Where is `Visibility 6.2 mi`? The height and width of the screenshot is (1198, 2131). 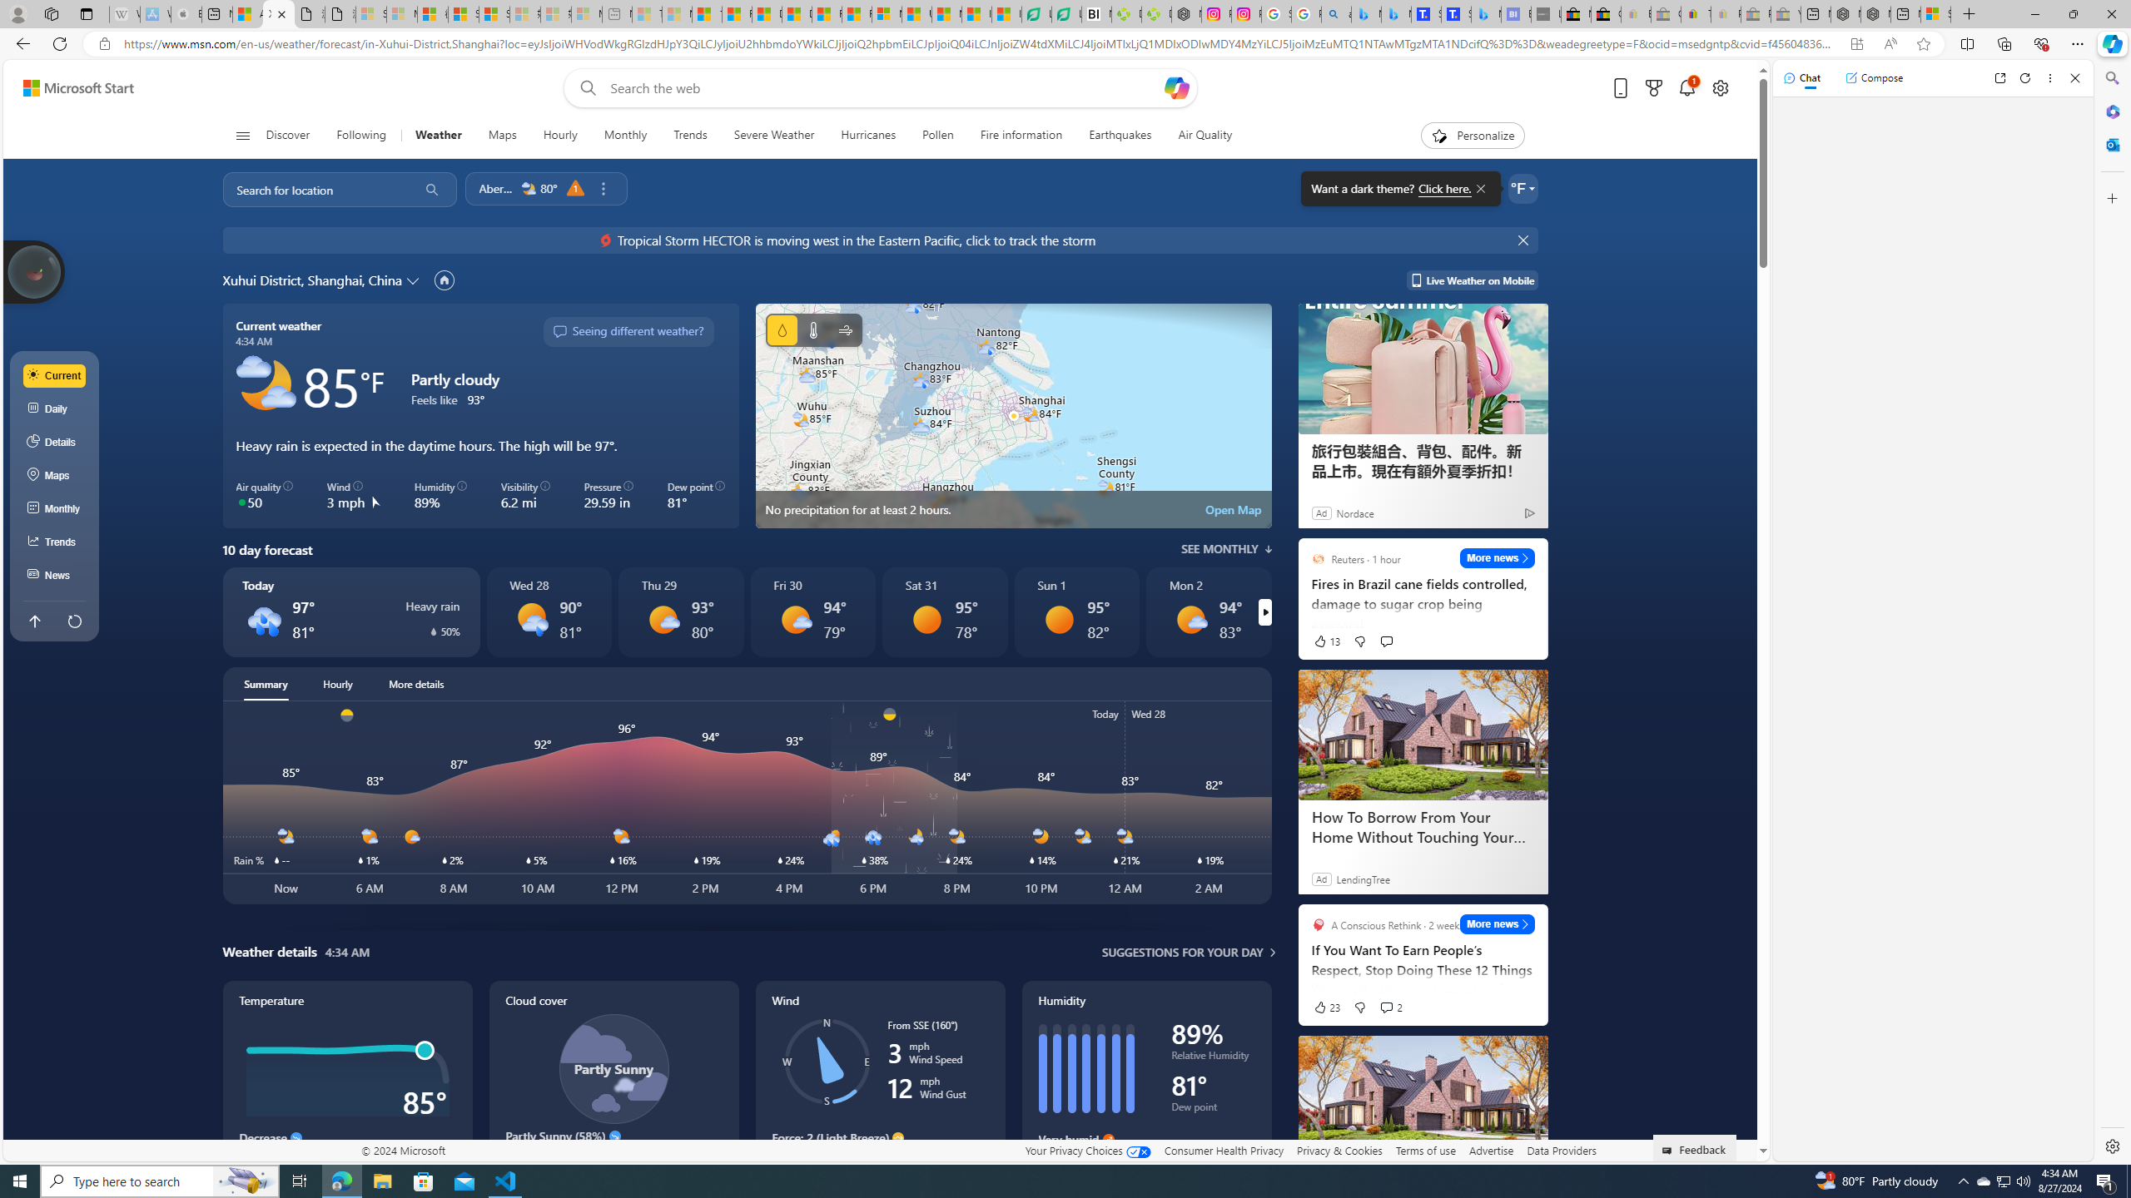 Visibility 6.2 mi is located at coordinates (524, 496).